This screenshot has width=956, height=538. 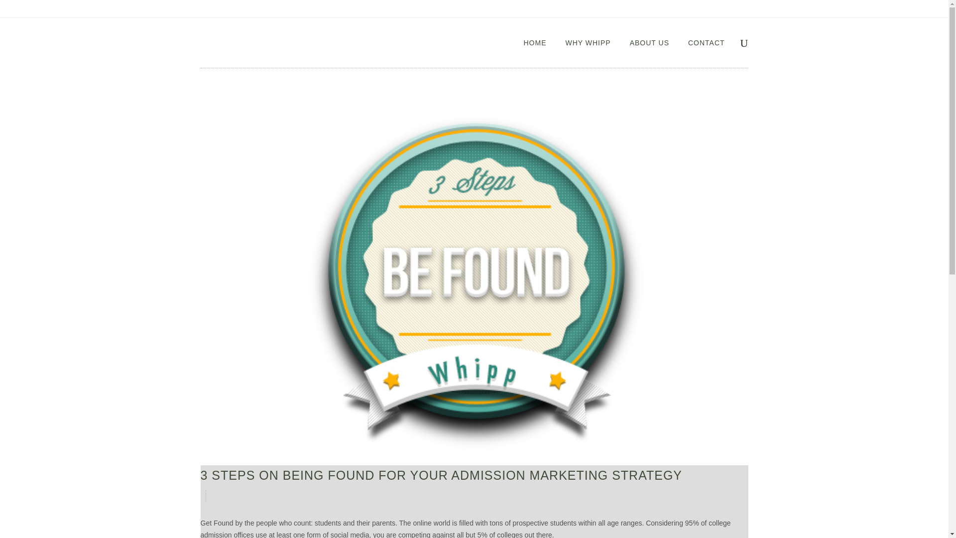 What do you see at coordinates (653, 270) in the screenshot?
I see `U` at bounding box center [653, 270].